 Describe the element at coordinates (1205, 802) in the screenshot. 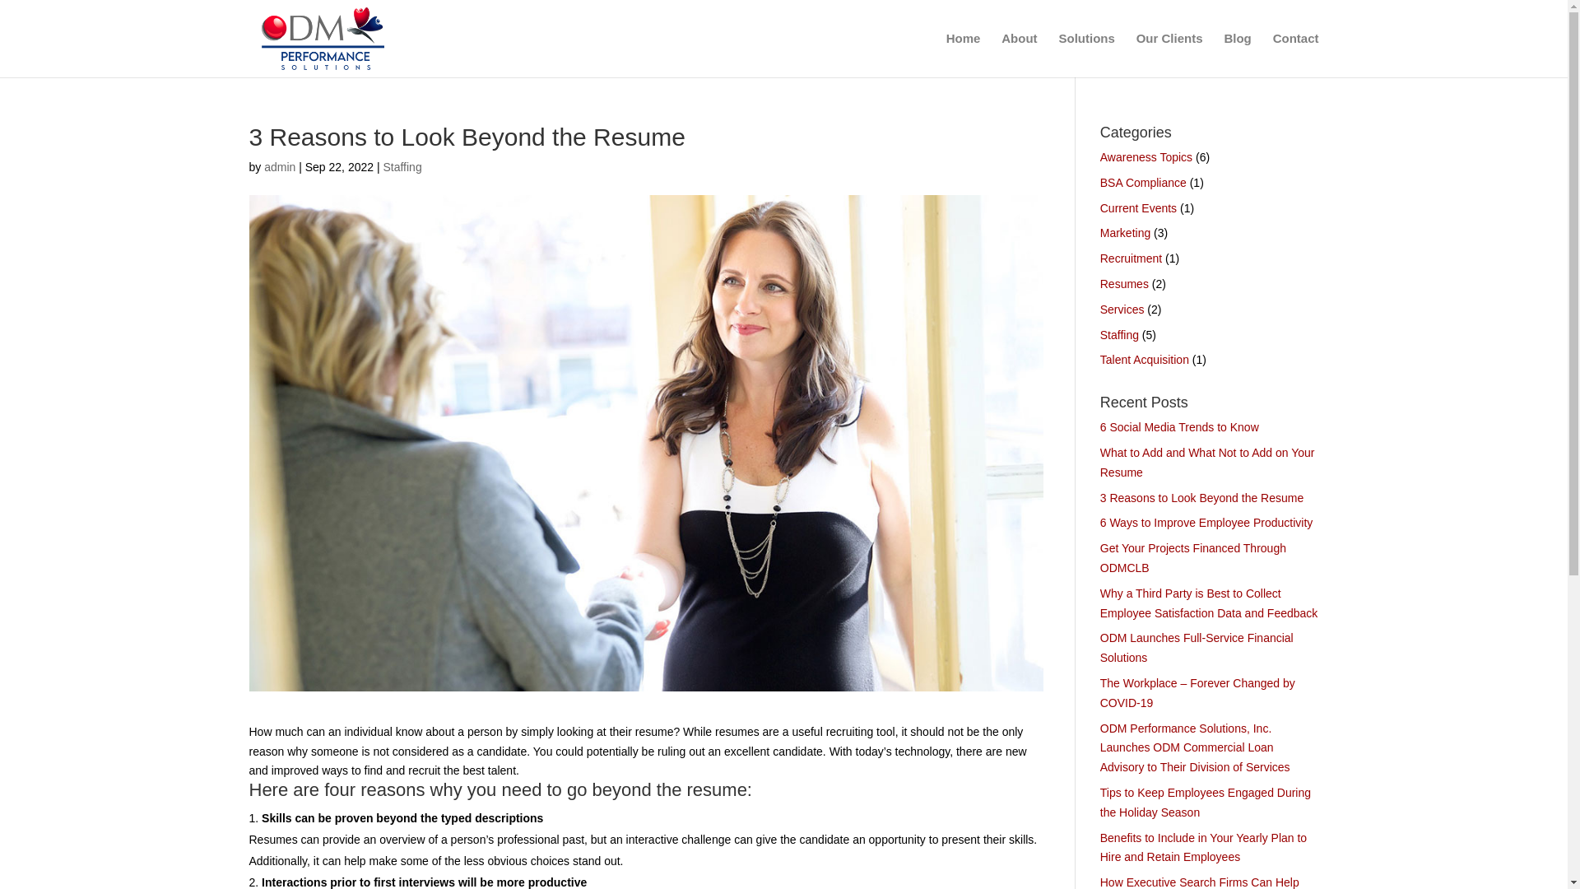

I see `Tips to Keep Employees Engaged During the Holiday Season` at that location.